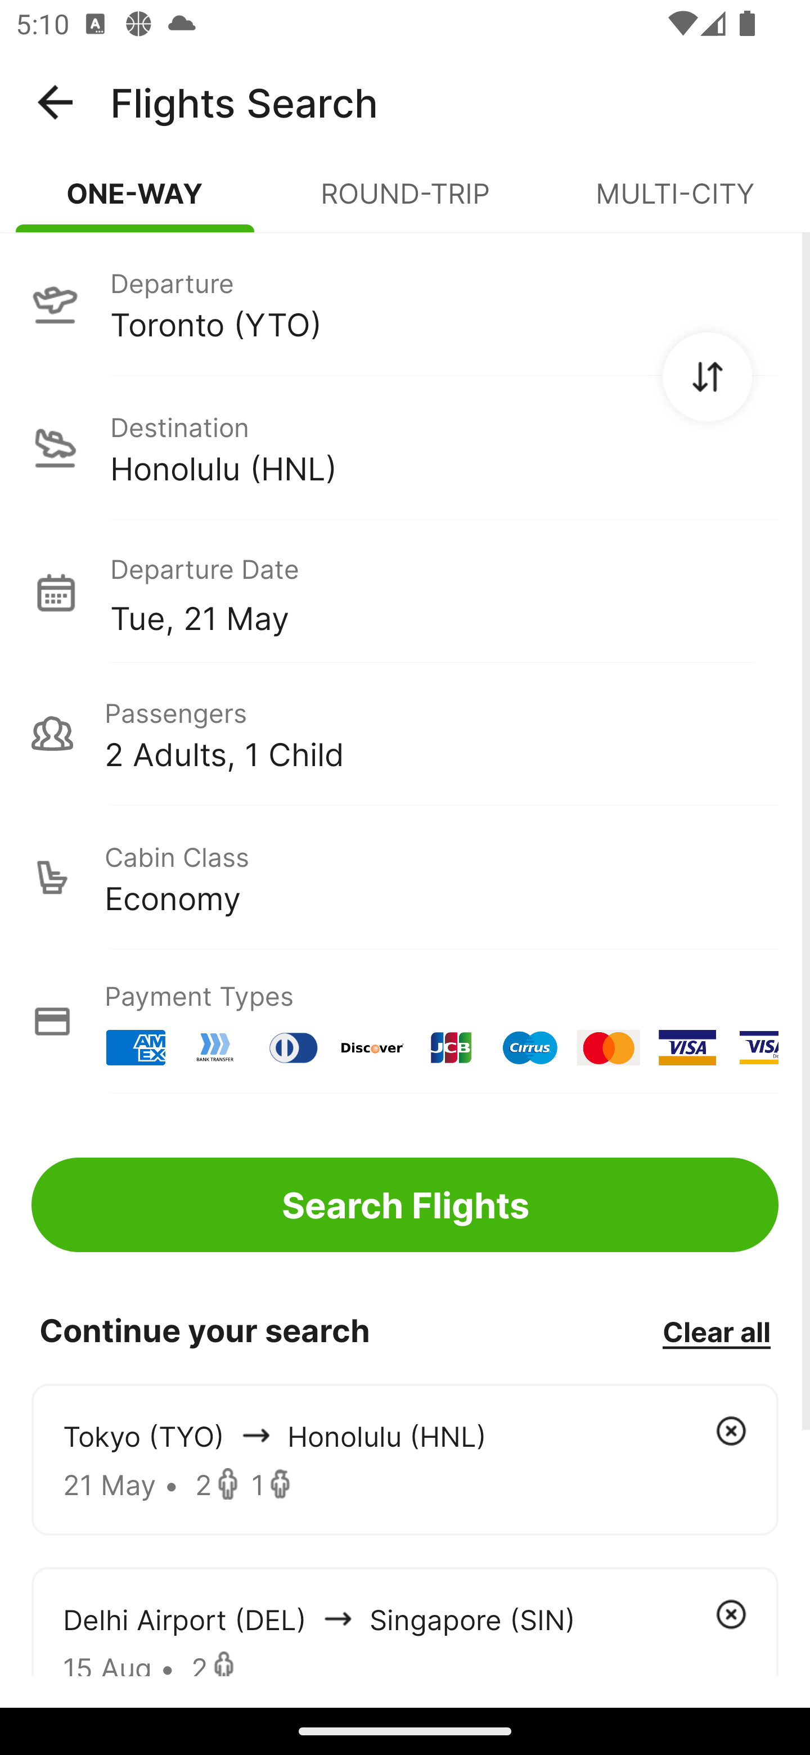 The image size is (810, 1755). What do you see at coordinates (405, 1205) in the screenshot?
I see `Search Flights` at bounding box center [405, 1205].